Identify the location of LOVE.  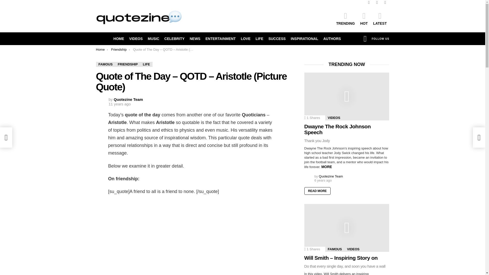
(246, 39).